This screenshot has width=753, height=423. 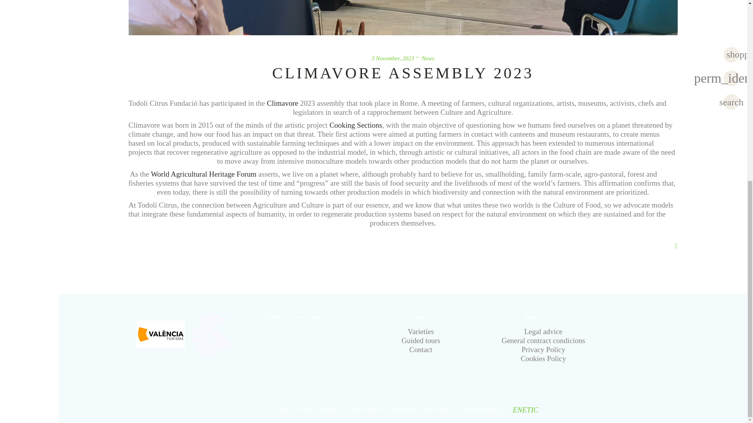 What do you see at coordinates (355, 125) in the screenshot?
I see `Cooking Sections` at bounding box center [355, 125].